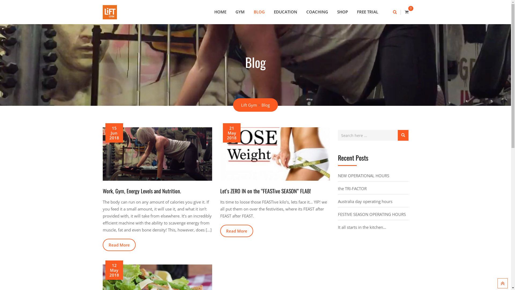 This screenshot has width=515, height=290. What do you see at coordinates (364, 176) in the screenshot?
I see `NEW OPERATIONAL HOURS` at bounding box center [364, 176].